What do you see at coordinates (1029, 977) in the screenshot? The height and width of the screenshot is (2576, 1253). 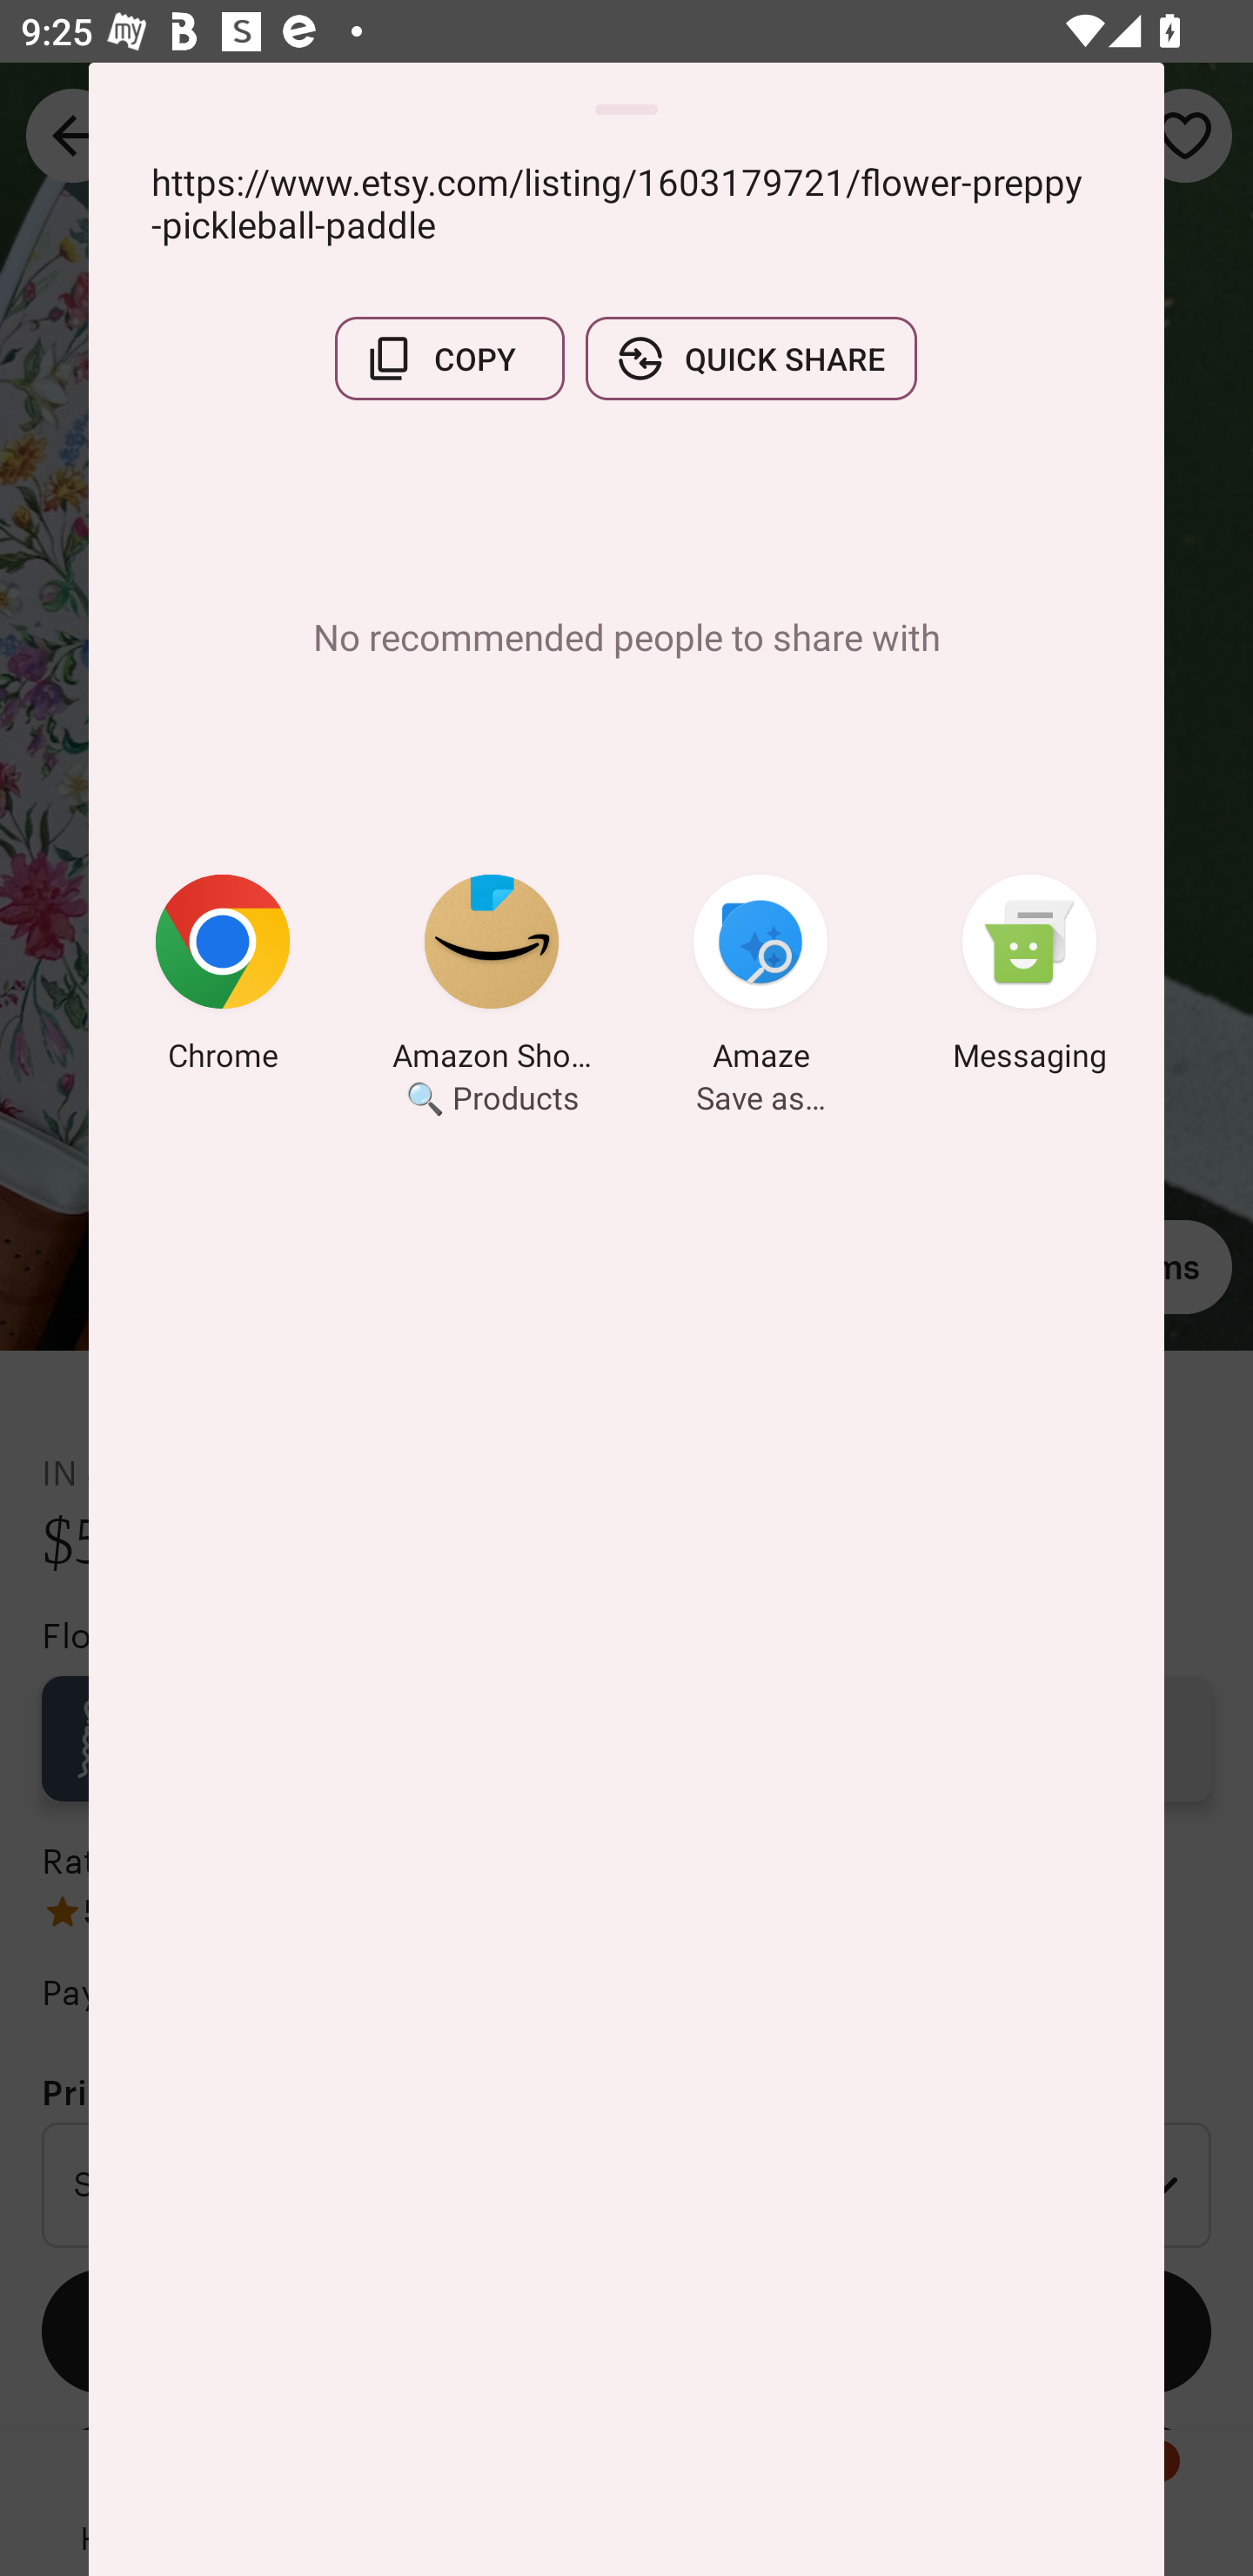 I see `Messaging` at bounding box center [1029, 977].